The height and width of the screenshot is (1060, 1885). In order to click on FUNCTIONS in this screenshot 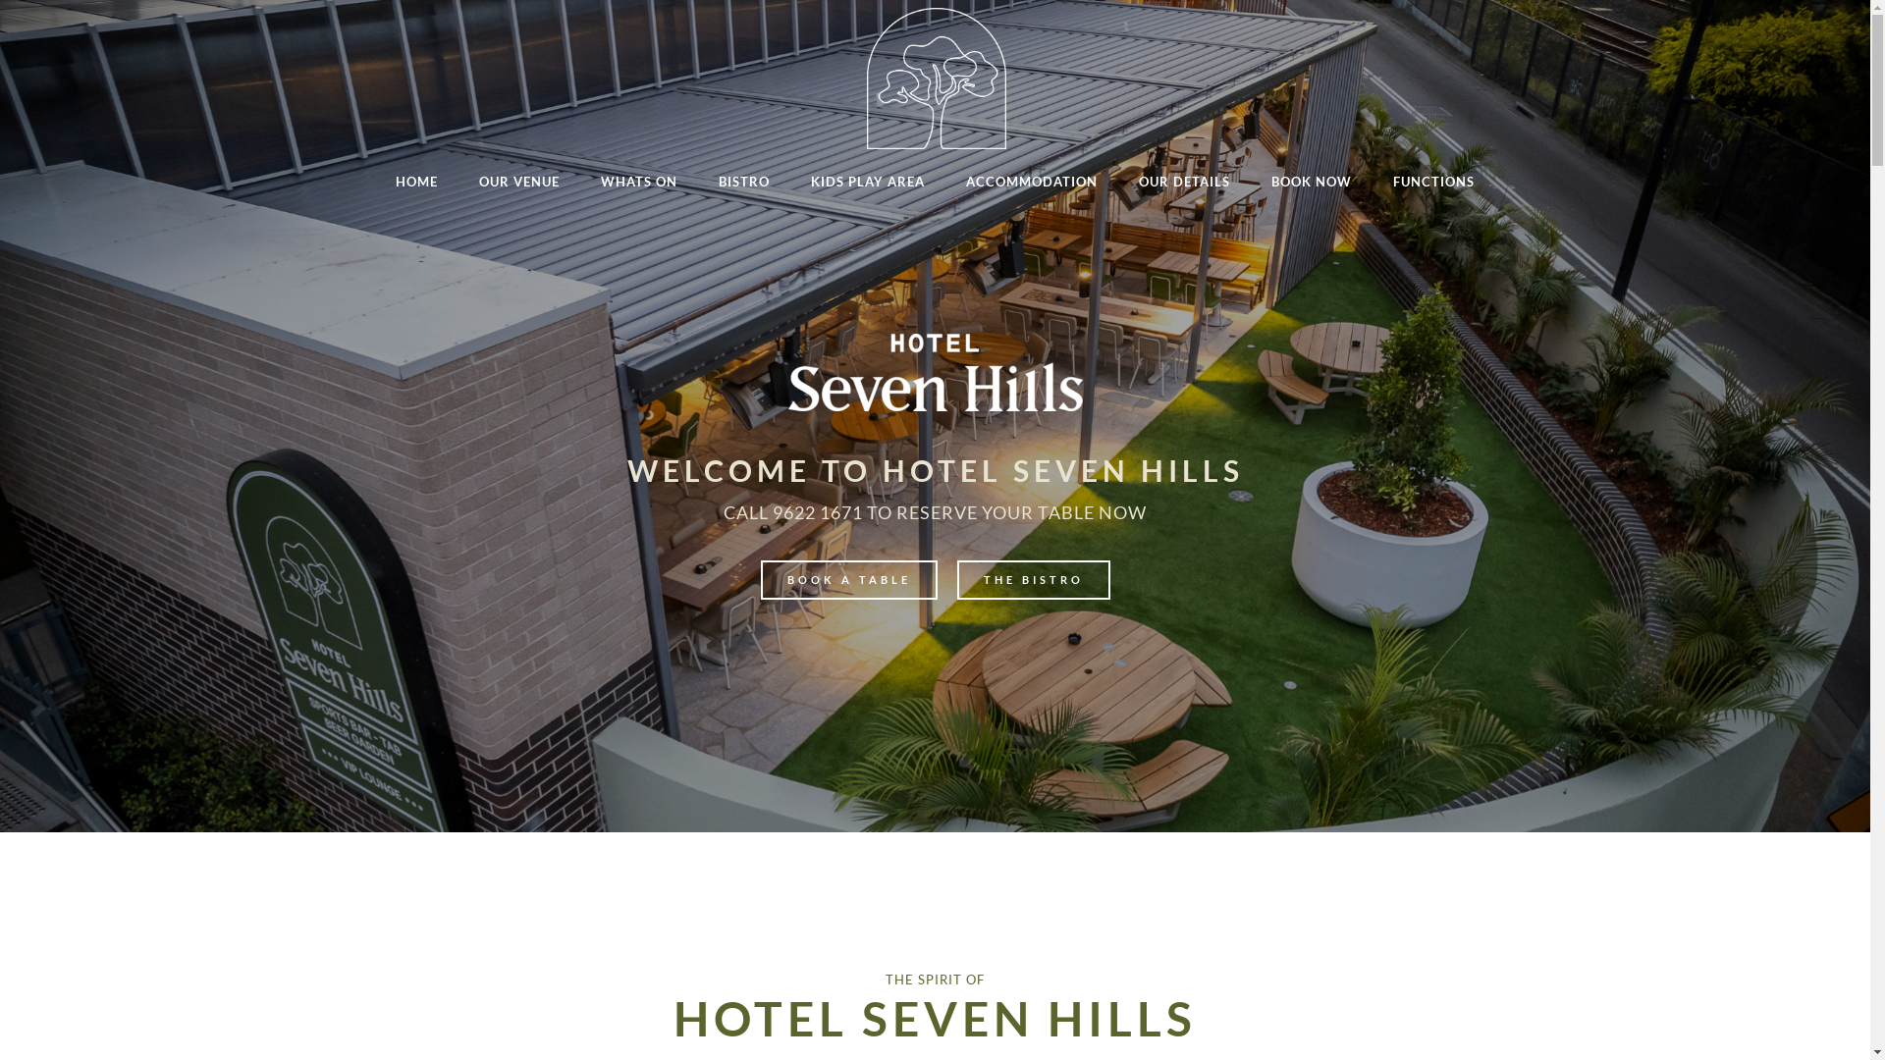, I will do `click(1433, 182)`.